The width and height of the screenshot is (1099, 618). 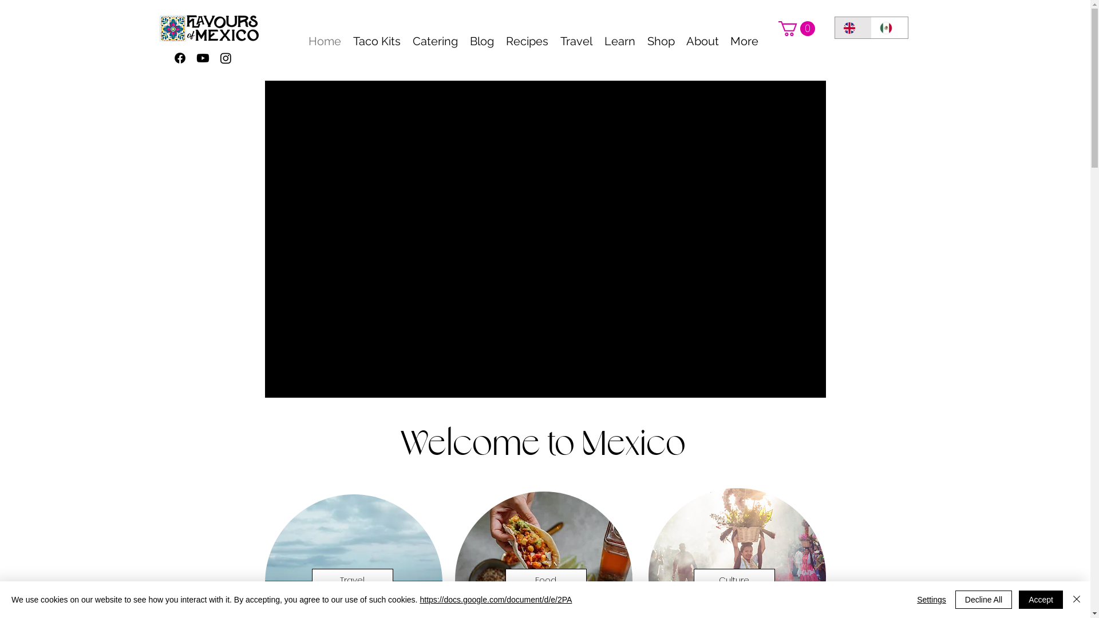 What do you see at coordinates (661, 41) in the screenshot?
I see `Shop` at bounding box center [661, 41].